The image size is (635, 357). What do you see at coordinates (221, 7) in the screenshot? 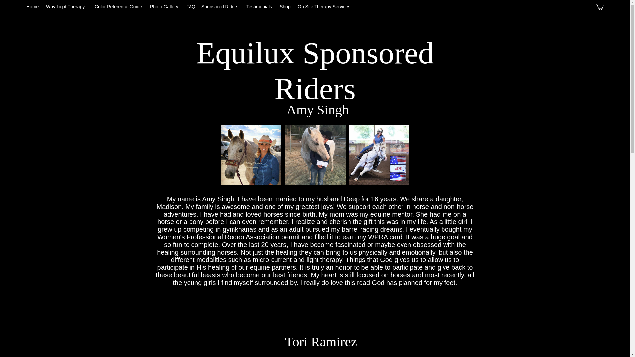
I see `Sponsored Riders` at bounding box center [221, 7].